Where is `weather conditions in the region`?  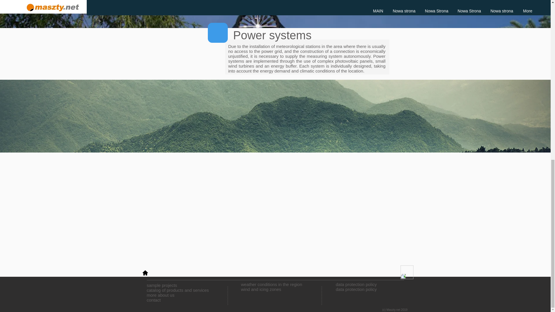 weather conditions in the region is located at coordinates (272, 284).